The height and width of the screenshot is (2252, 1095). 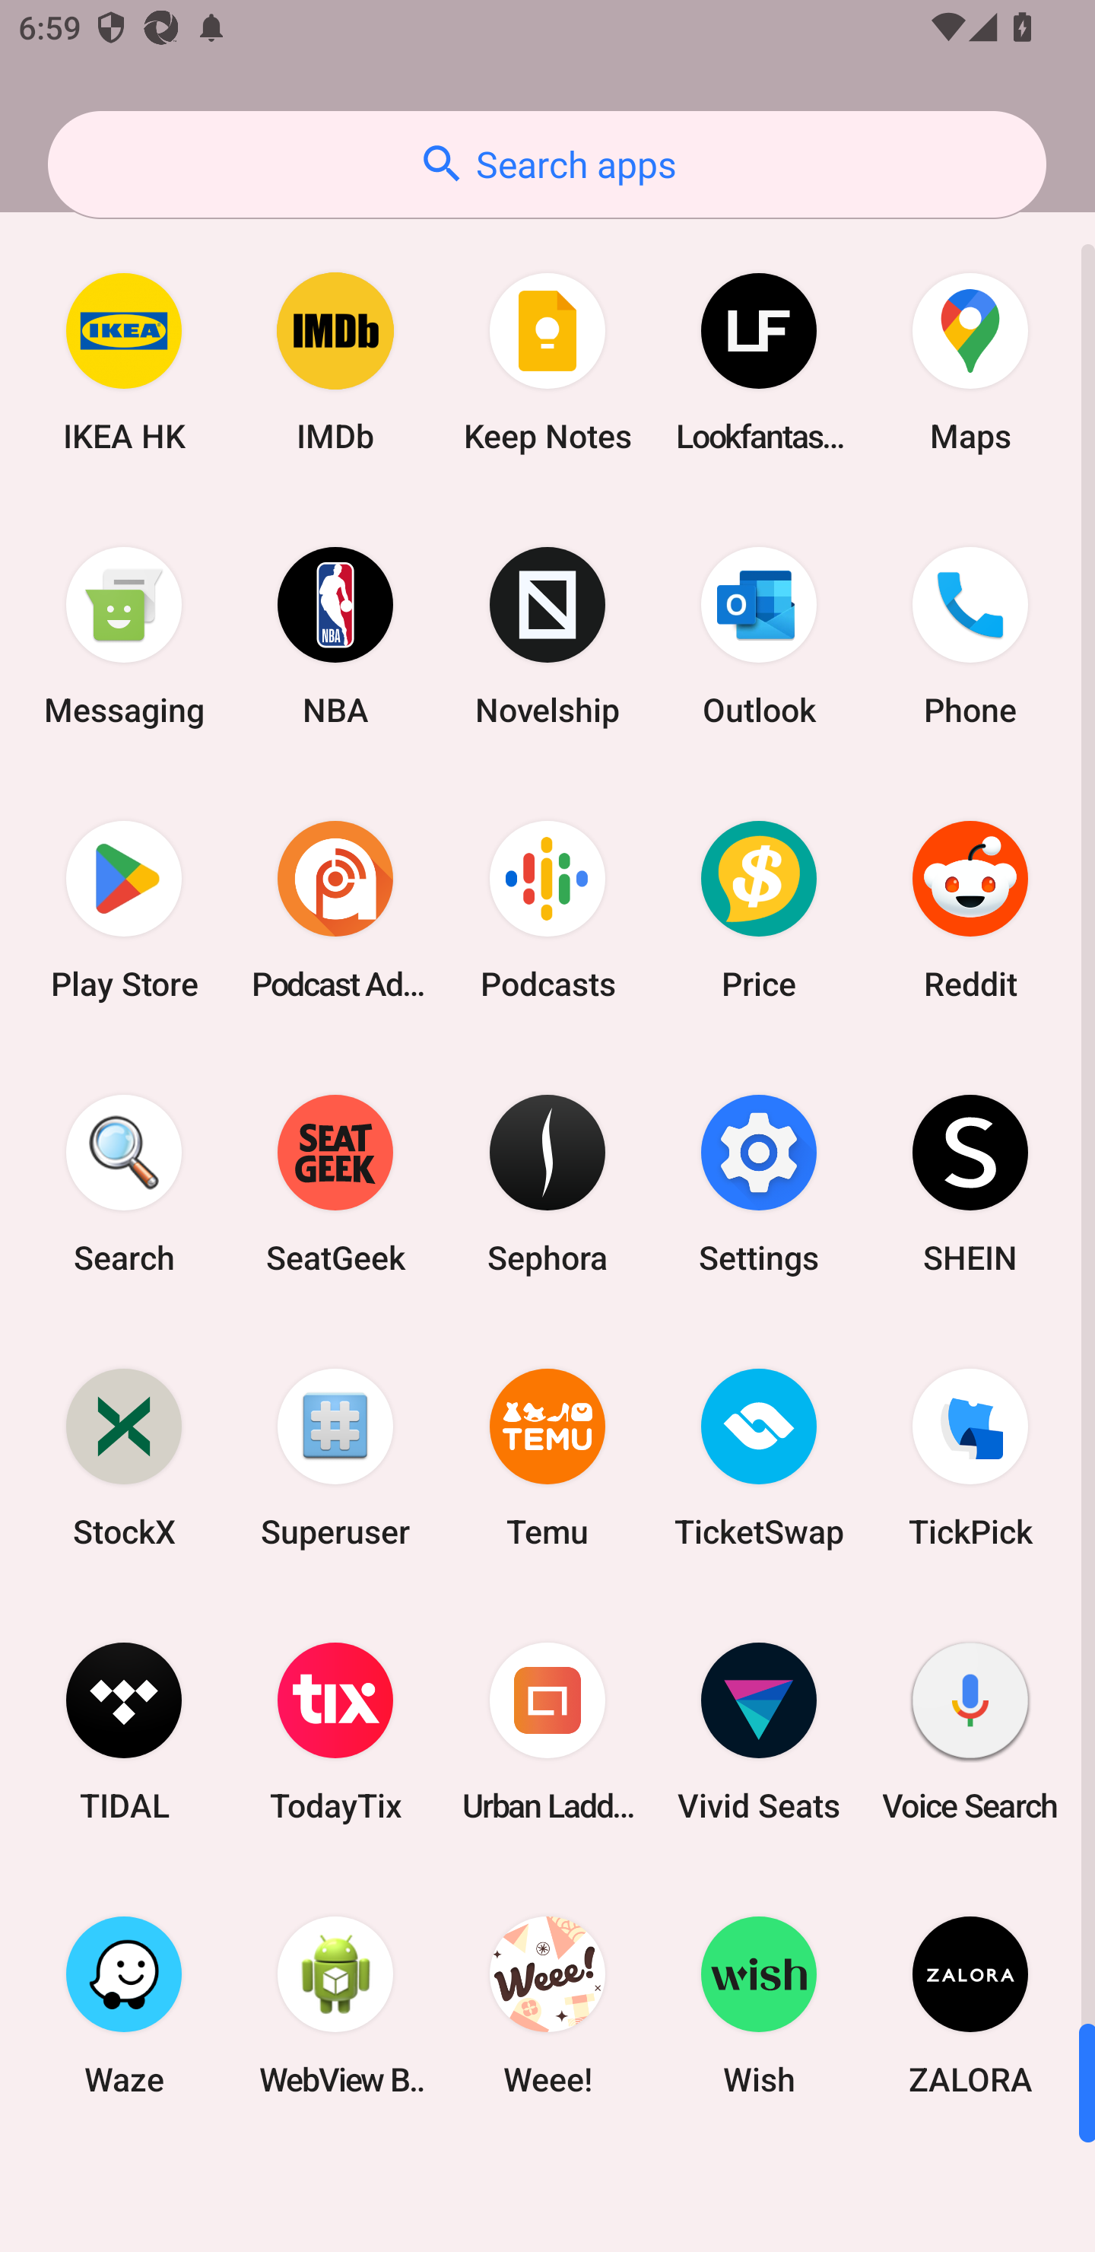 What do you see at coordinates (759, 362) in the screenshot?
I see `Lookfantastic` at bounding box center [759, 362].